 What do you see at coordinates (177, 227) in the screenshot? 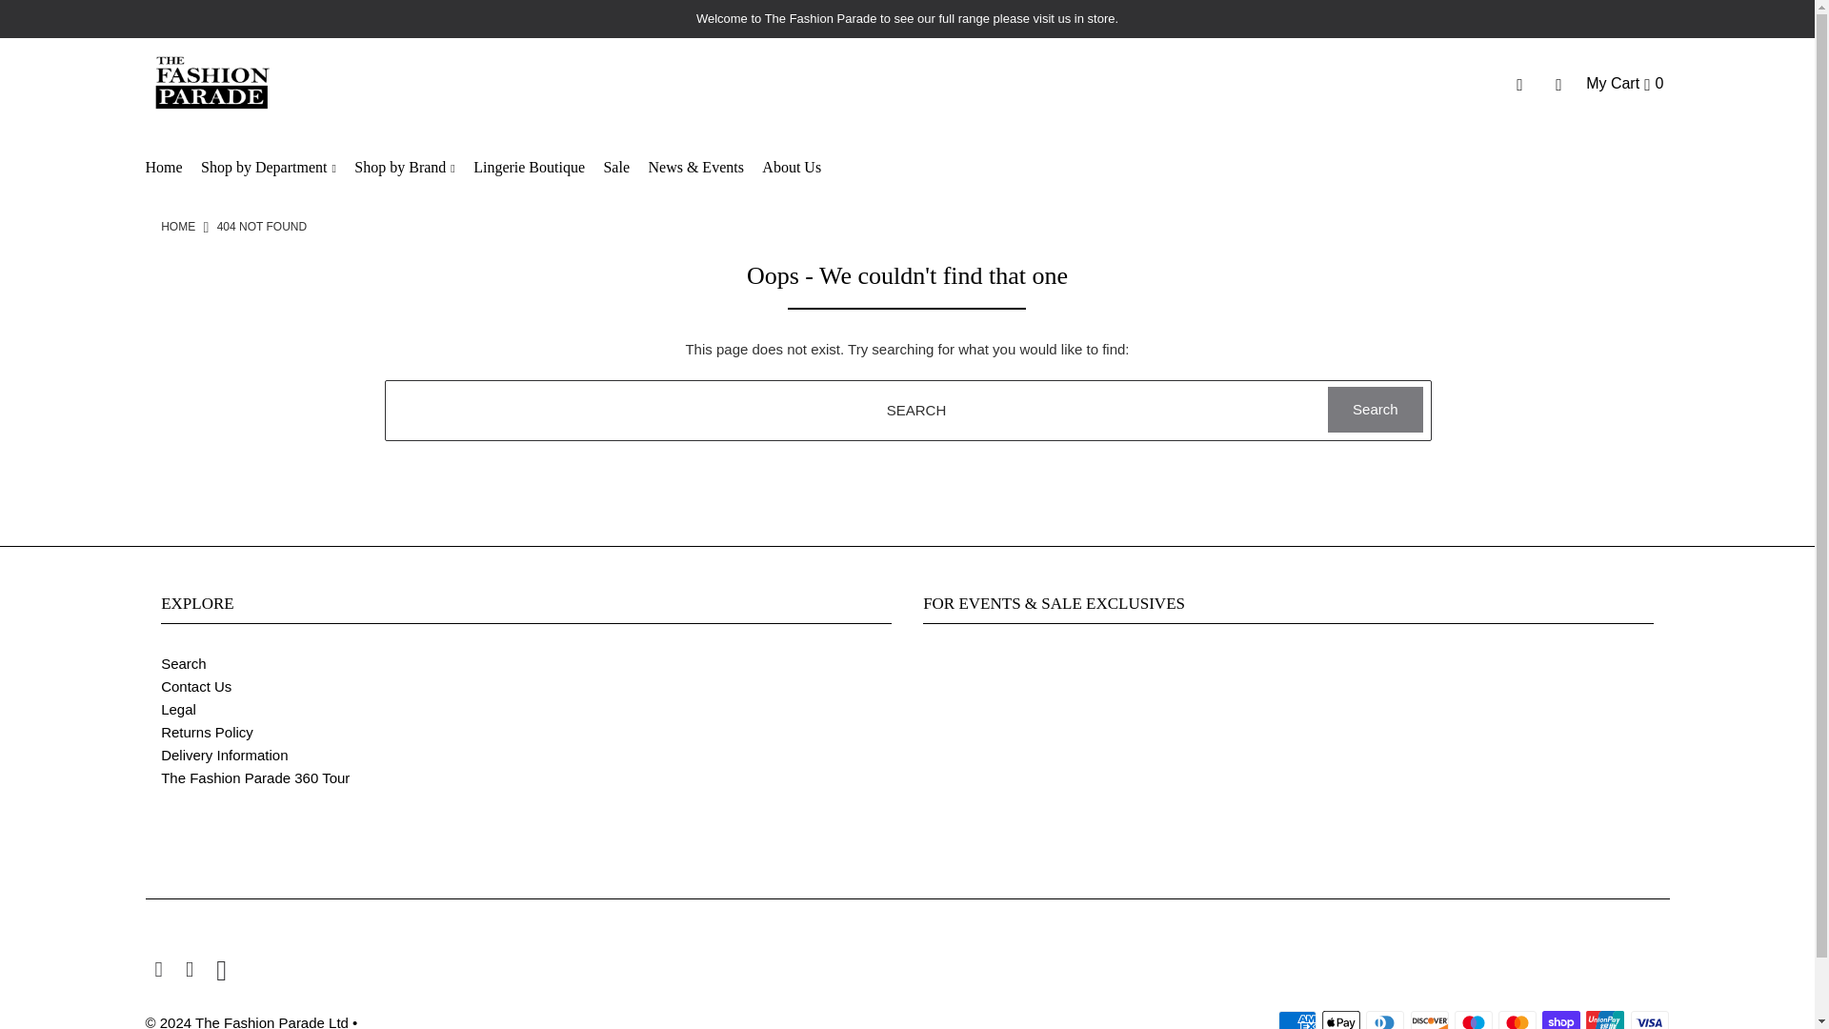
I see `Home` at bounding box center [177, 227].